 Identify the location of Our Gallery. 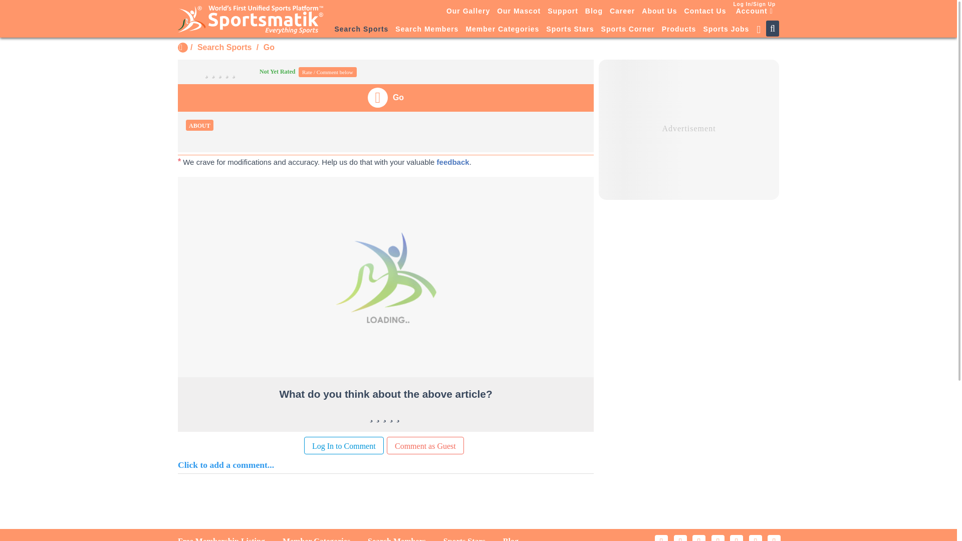
(468, 11).